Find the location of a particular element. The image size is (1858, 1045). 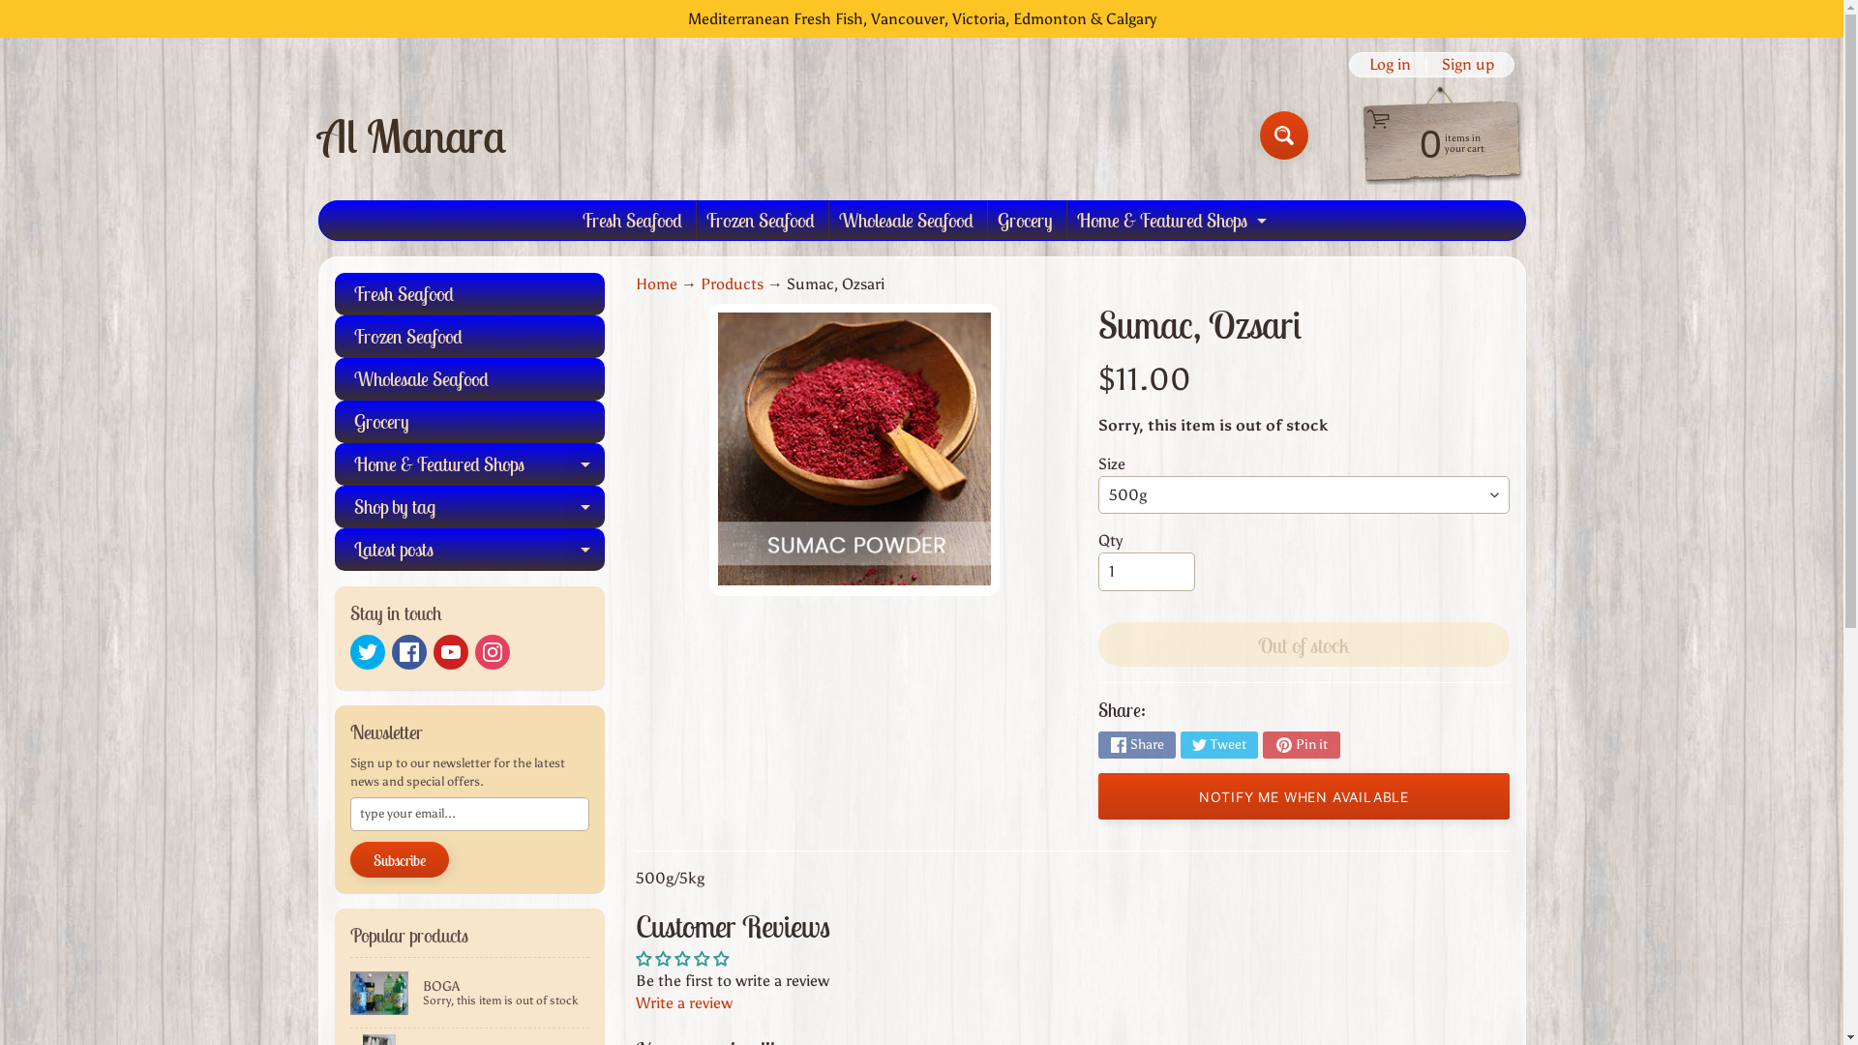

Shop by tag
Expand child menu is located at coordinates (470, 507).